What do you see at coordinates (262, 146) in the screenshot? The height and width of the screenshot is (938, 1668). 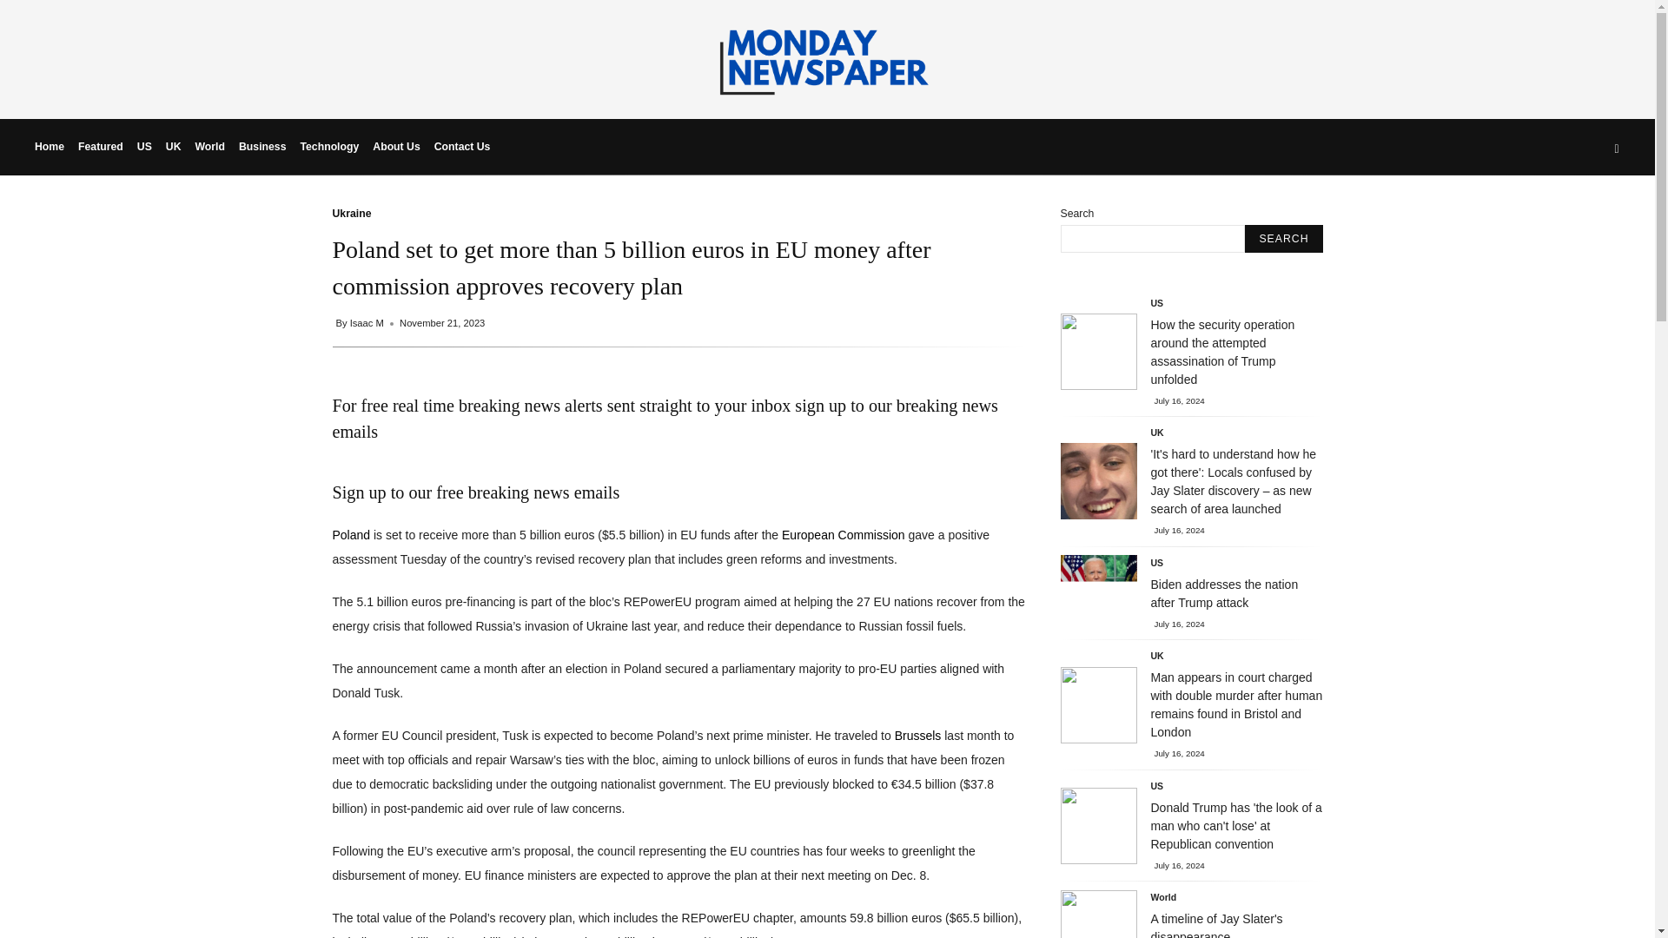 I see `Business` at bounding box center [262, 146].